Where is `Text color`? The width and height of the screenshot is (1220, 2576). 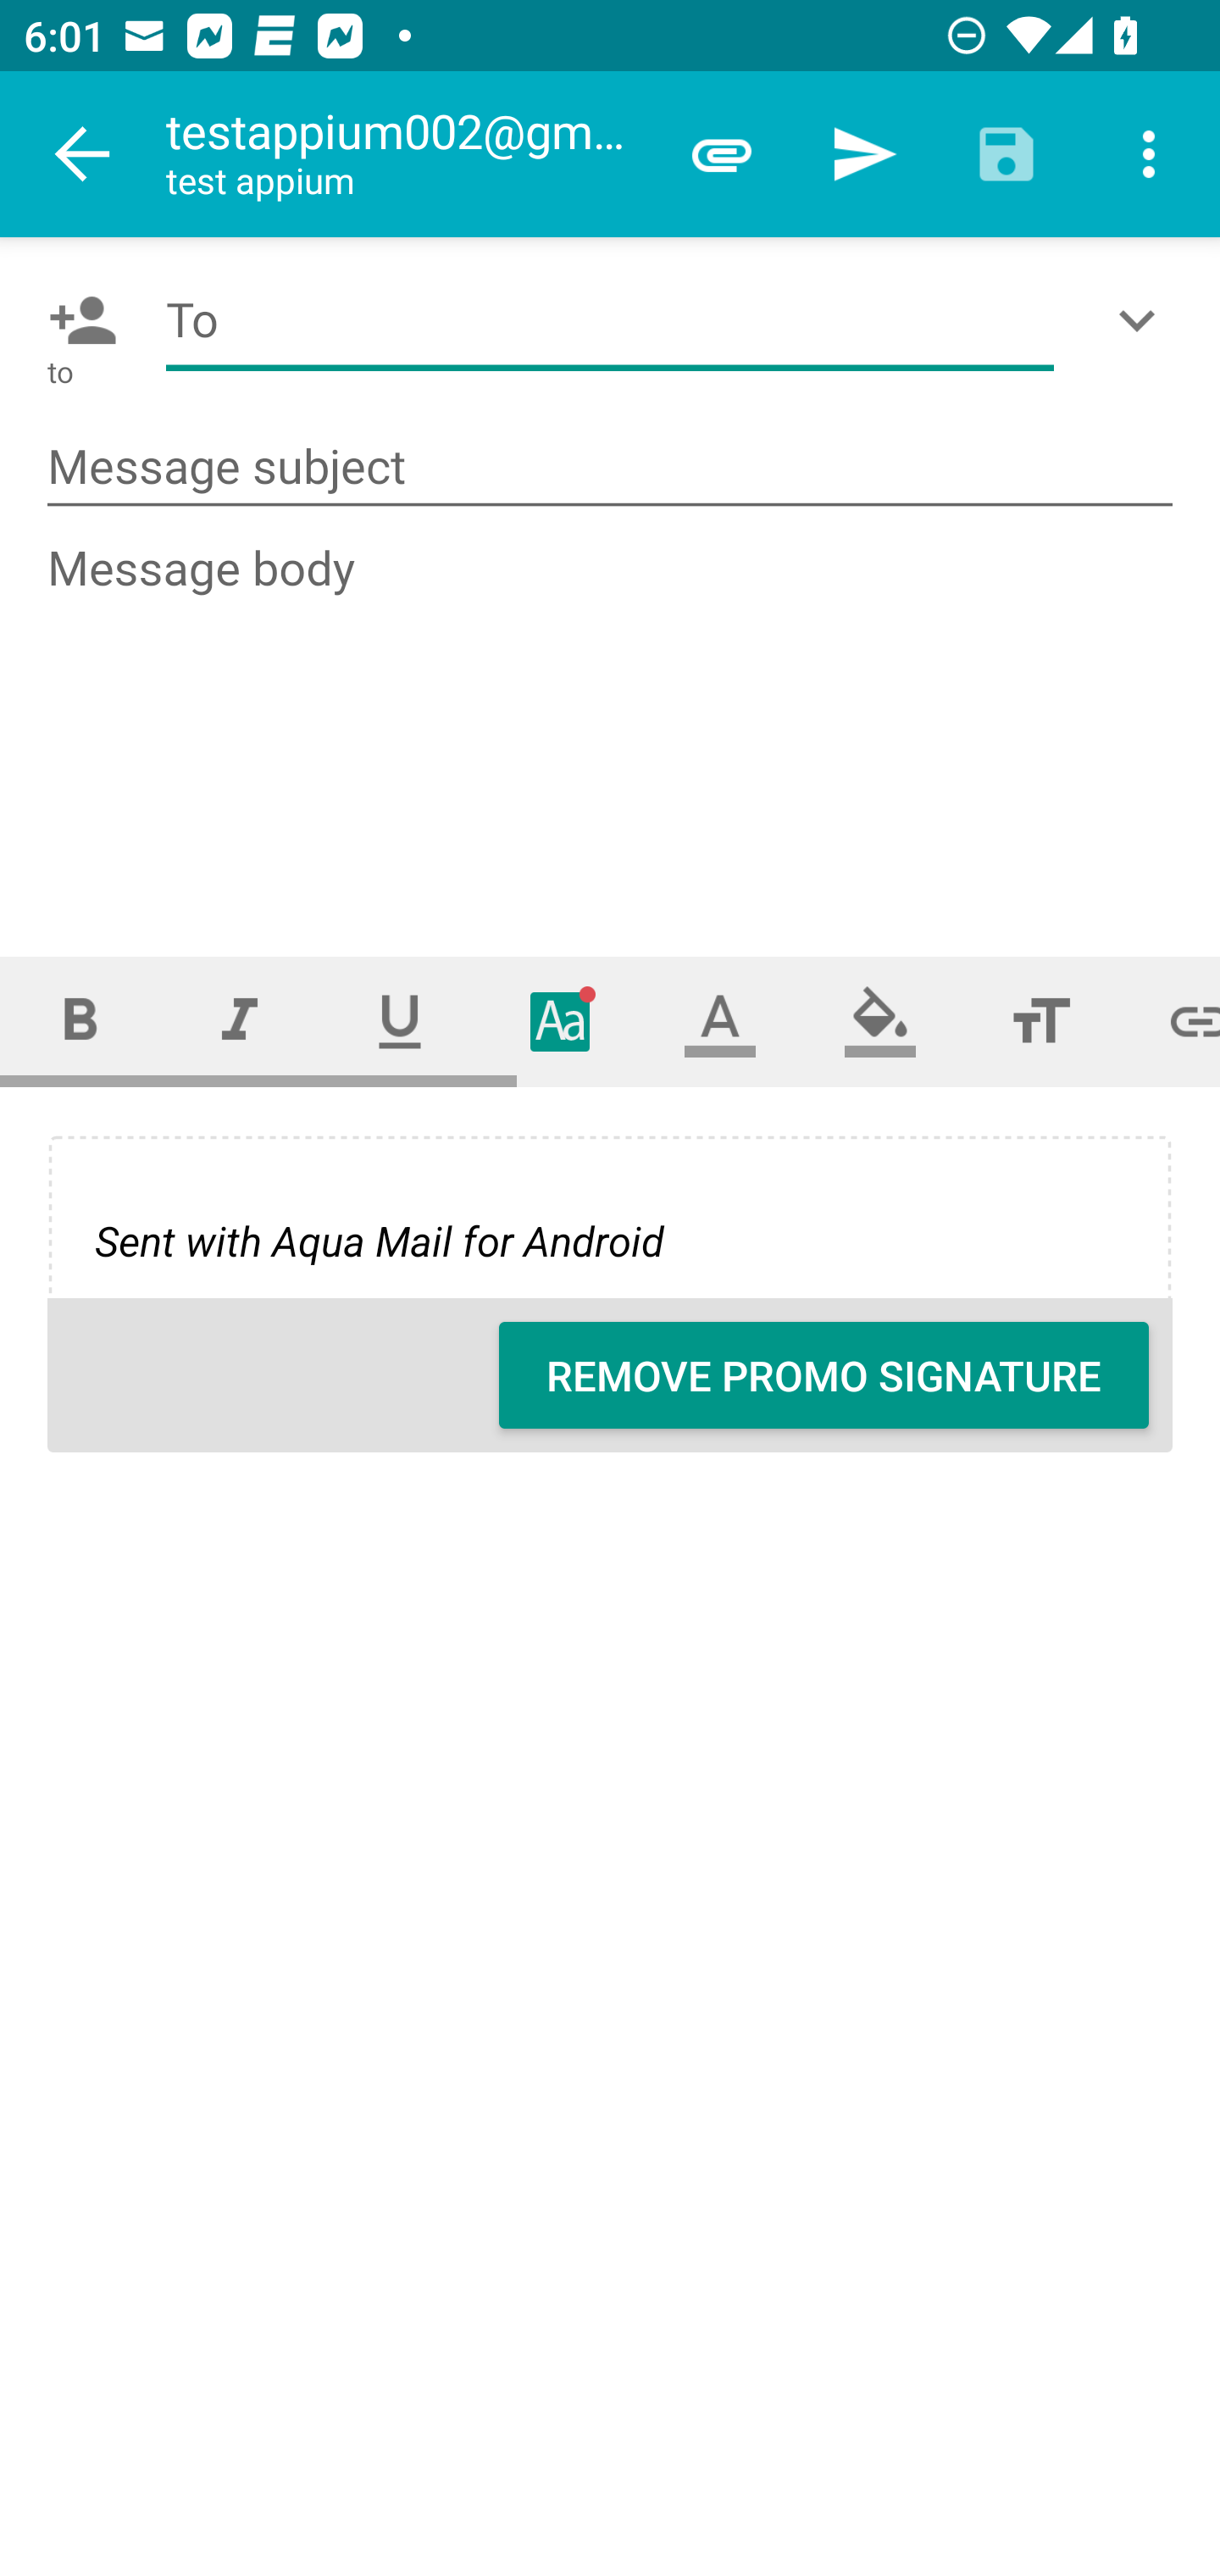 Text color is located at coordinates (720, 1020).